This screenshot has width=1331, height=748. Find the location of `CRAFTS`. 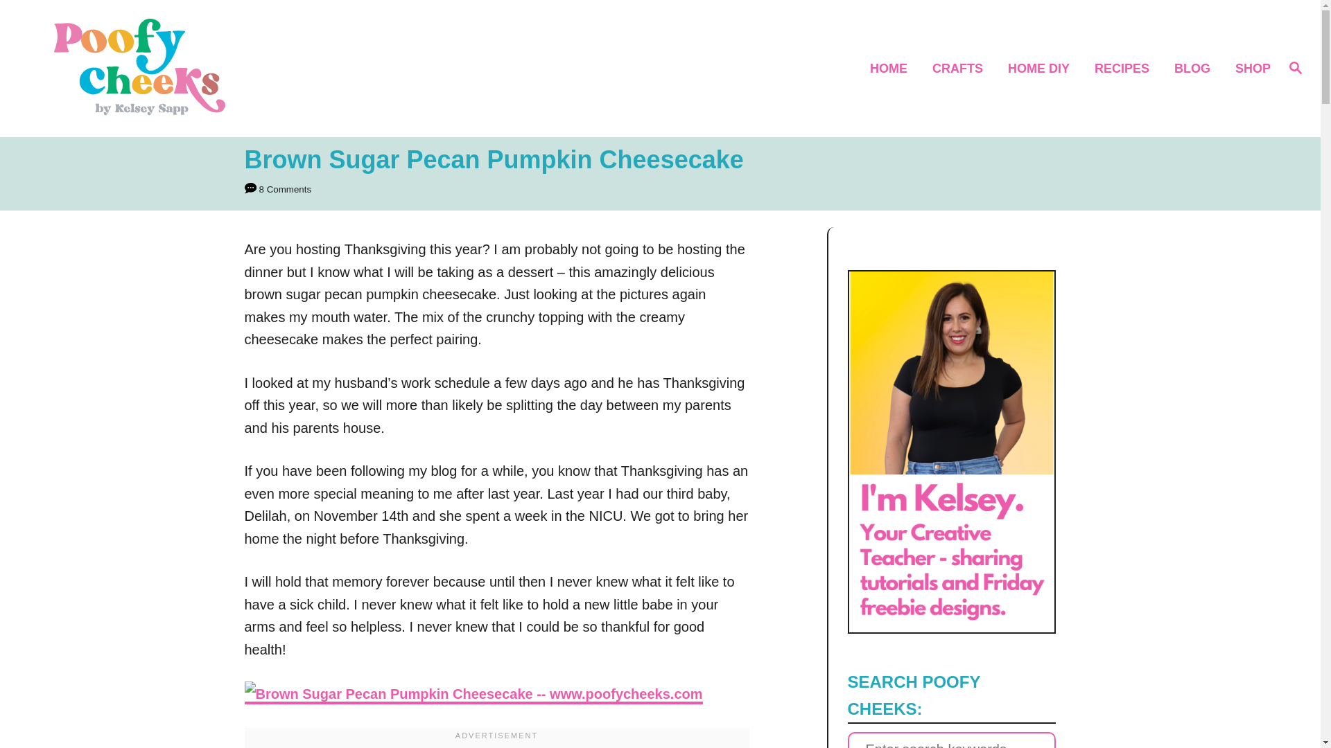

CRAFTS is located at coordinates (961, 69).